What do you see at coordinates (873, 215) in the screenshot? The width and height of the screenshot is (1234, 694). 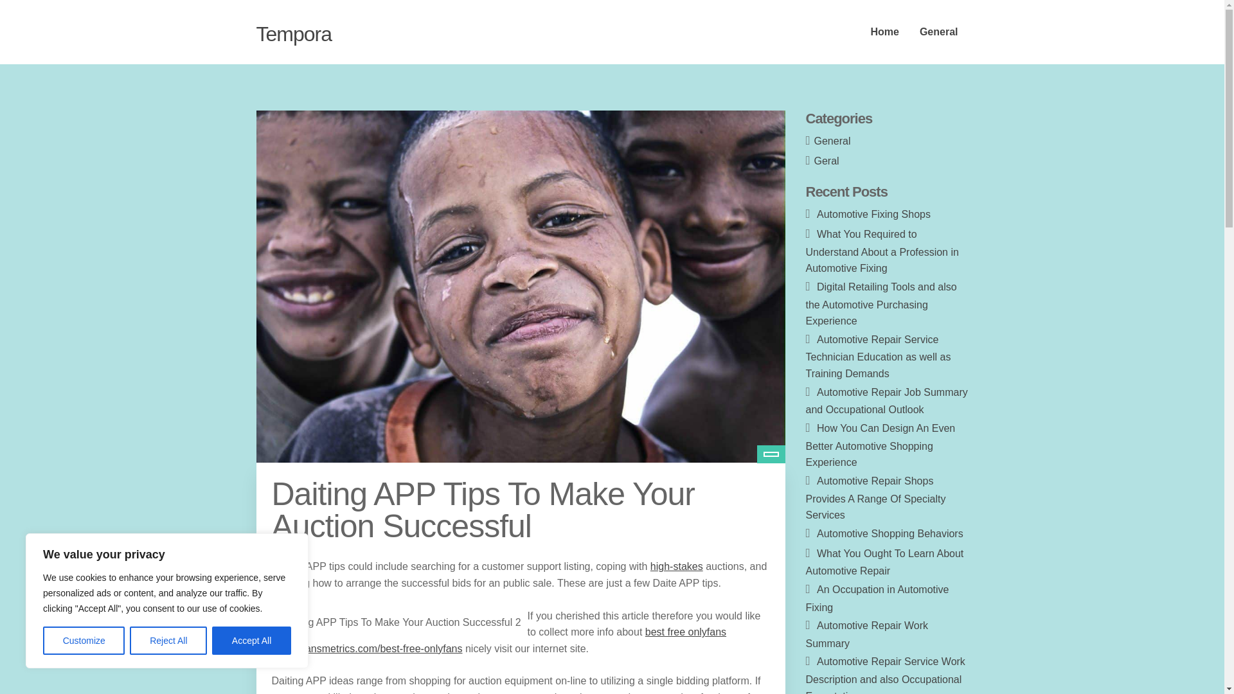 I see `Automotive Fixing Shops` at bounding box center [873, 215].